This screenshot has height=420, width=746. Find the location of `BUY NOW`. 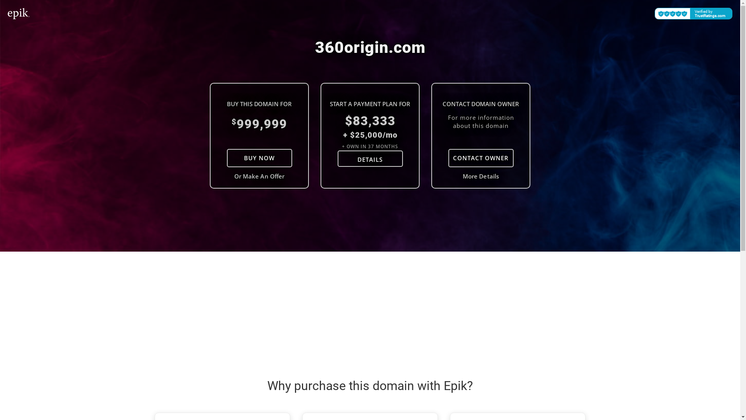

BUY NOW is located at coordinates (260, 158).